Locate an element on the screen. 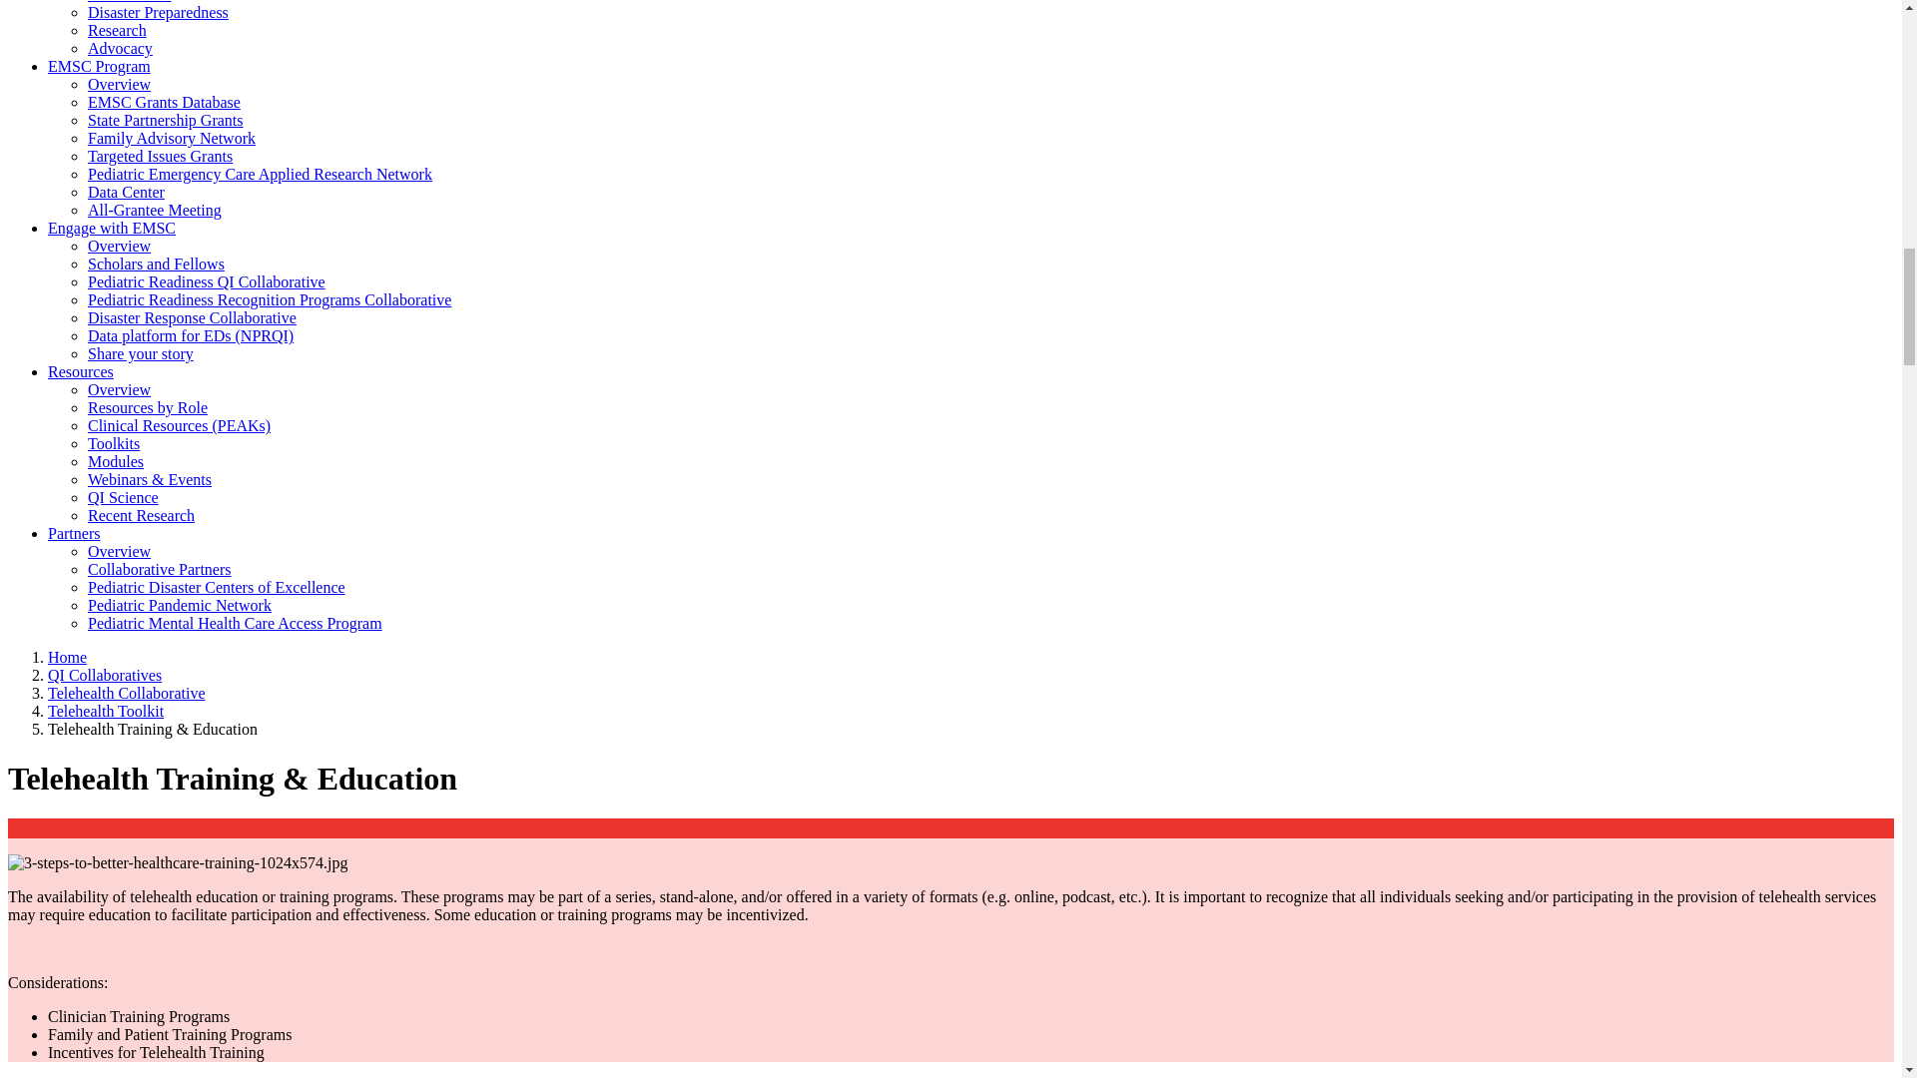 This screenshot has width=1917, height=1078. Pediatric Emergency Care Applied Research Network is located at coordinates (260, 174).